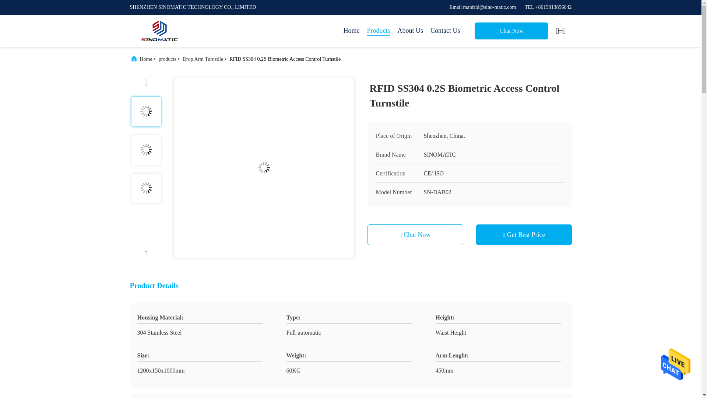 The image size is (707, 398). I want to click on Home, so click(351, 31).